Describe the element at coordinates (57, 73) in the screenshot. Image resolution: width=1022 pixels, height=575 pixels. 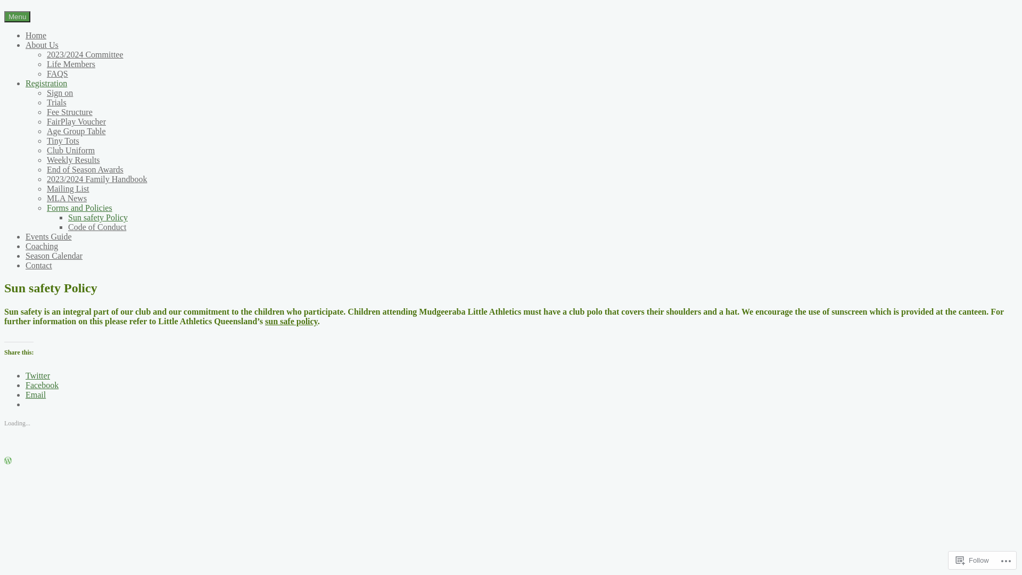
I see `FAQS` at that location.